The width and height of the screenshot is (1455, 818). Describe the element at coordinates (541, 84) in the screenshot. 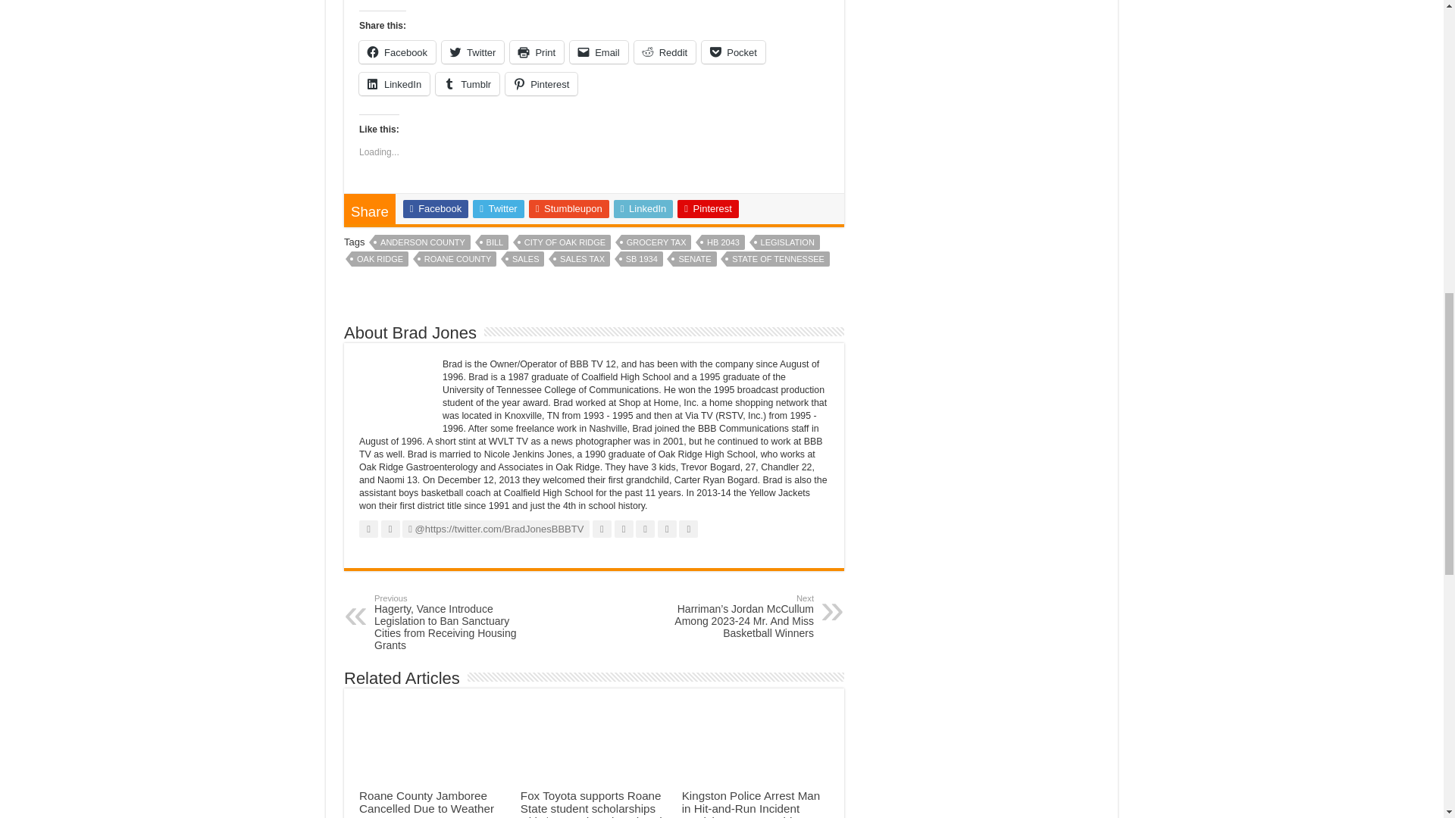

I see `Pinterest` at that location.